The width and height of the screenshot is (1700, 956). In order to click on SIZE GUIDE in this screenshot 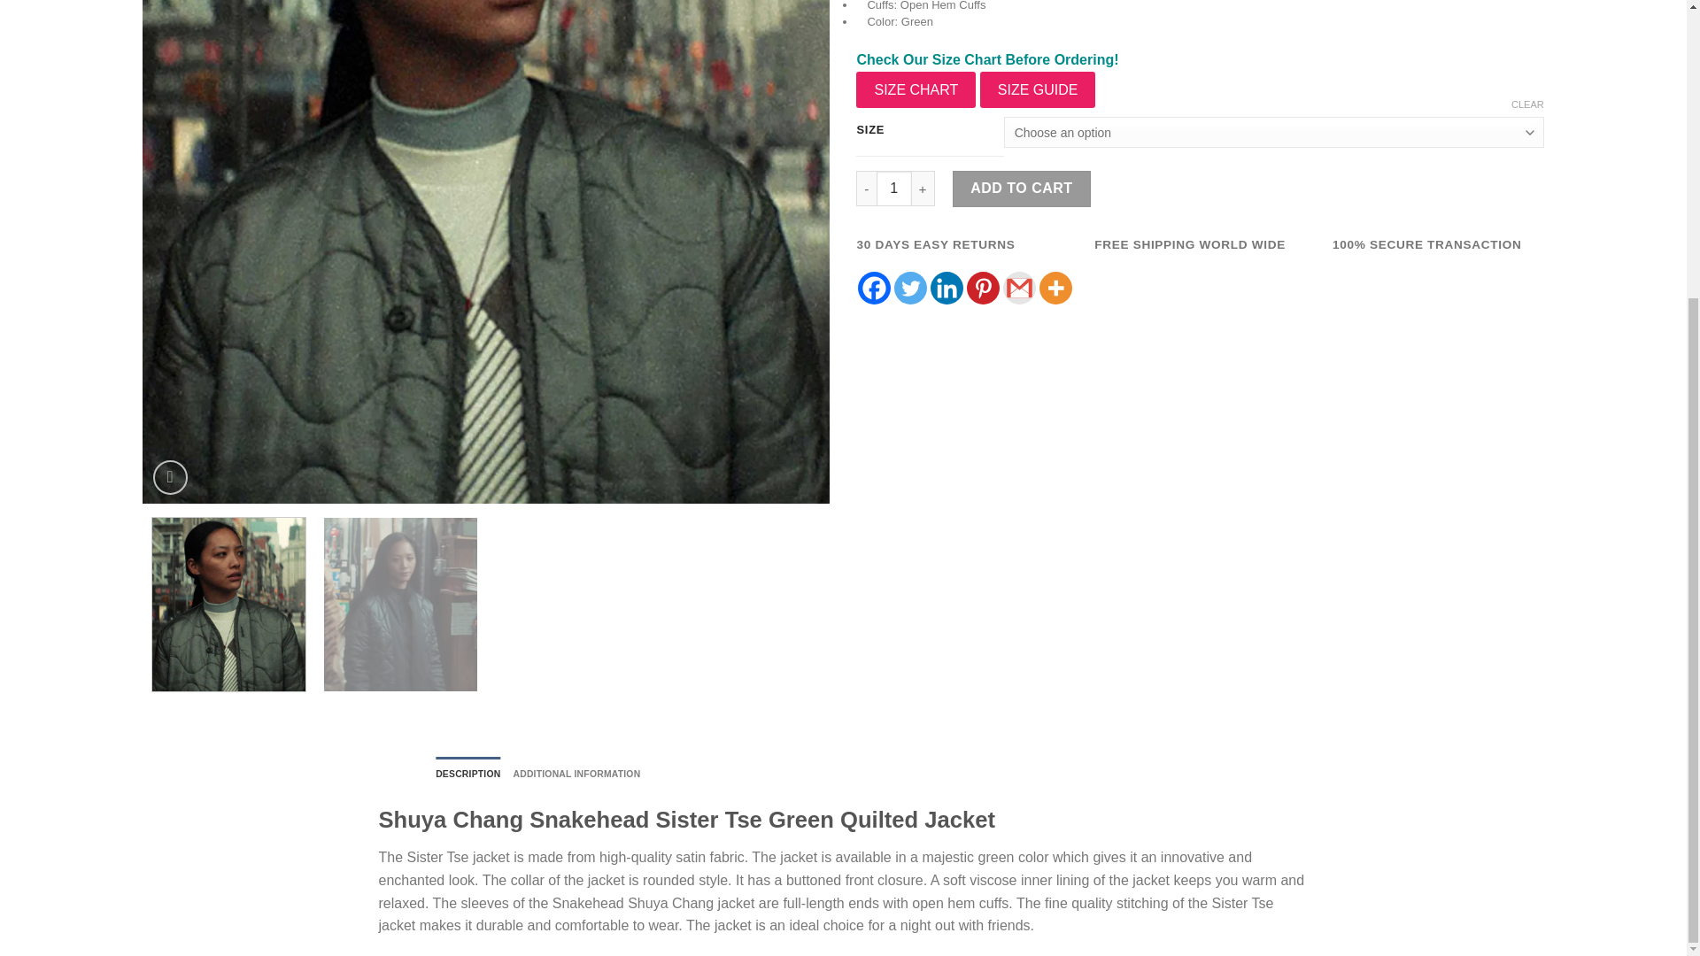, I will do `click(1038, 90)`.